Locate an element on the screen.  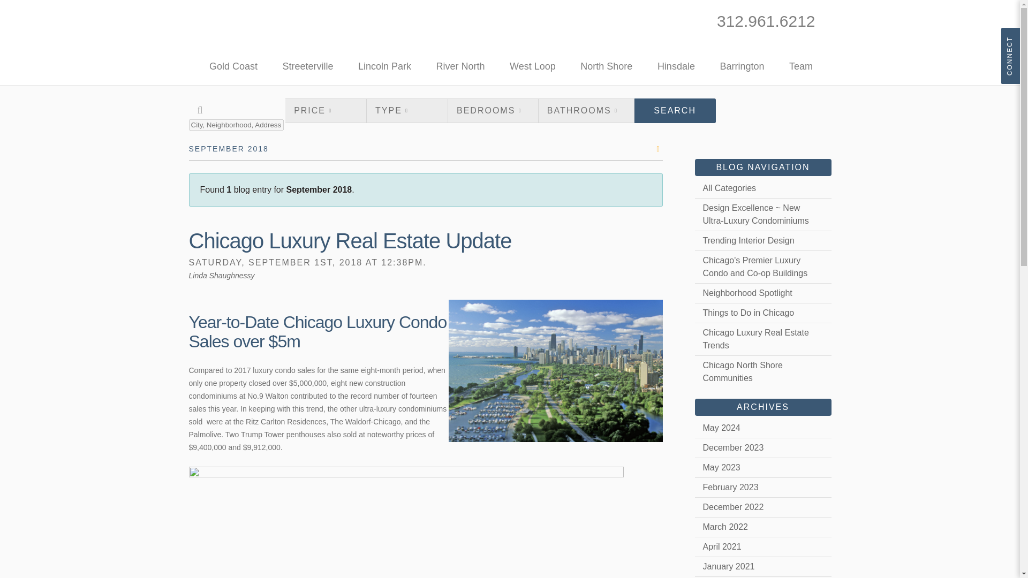
Things to Do in Chicago is located at coordinates (763, 313).